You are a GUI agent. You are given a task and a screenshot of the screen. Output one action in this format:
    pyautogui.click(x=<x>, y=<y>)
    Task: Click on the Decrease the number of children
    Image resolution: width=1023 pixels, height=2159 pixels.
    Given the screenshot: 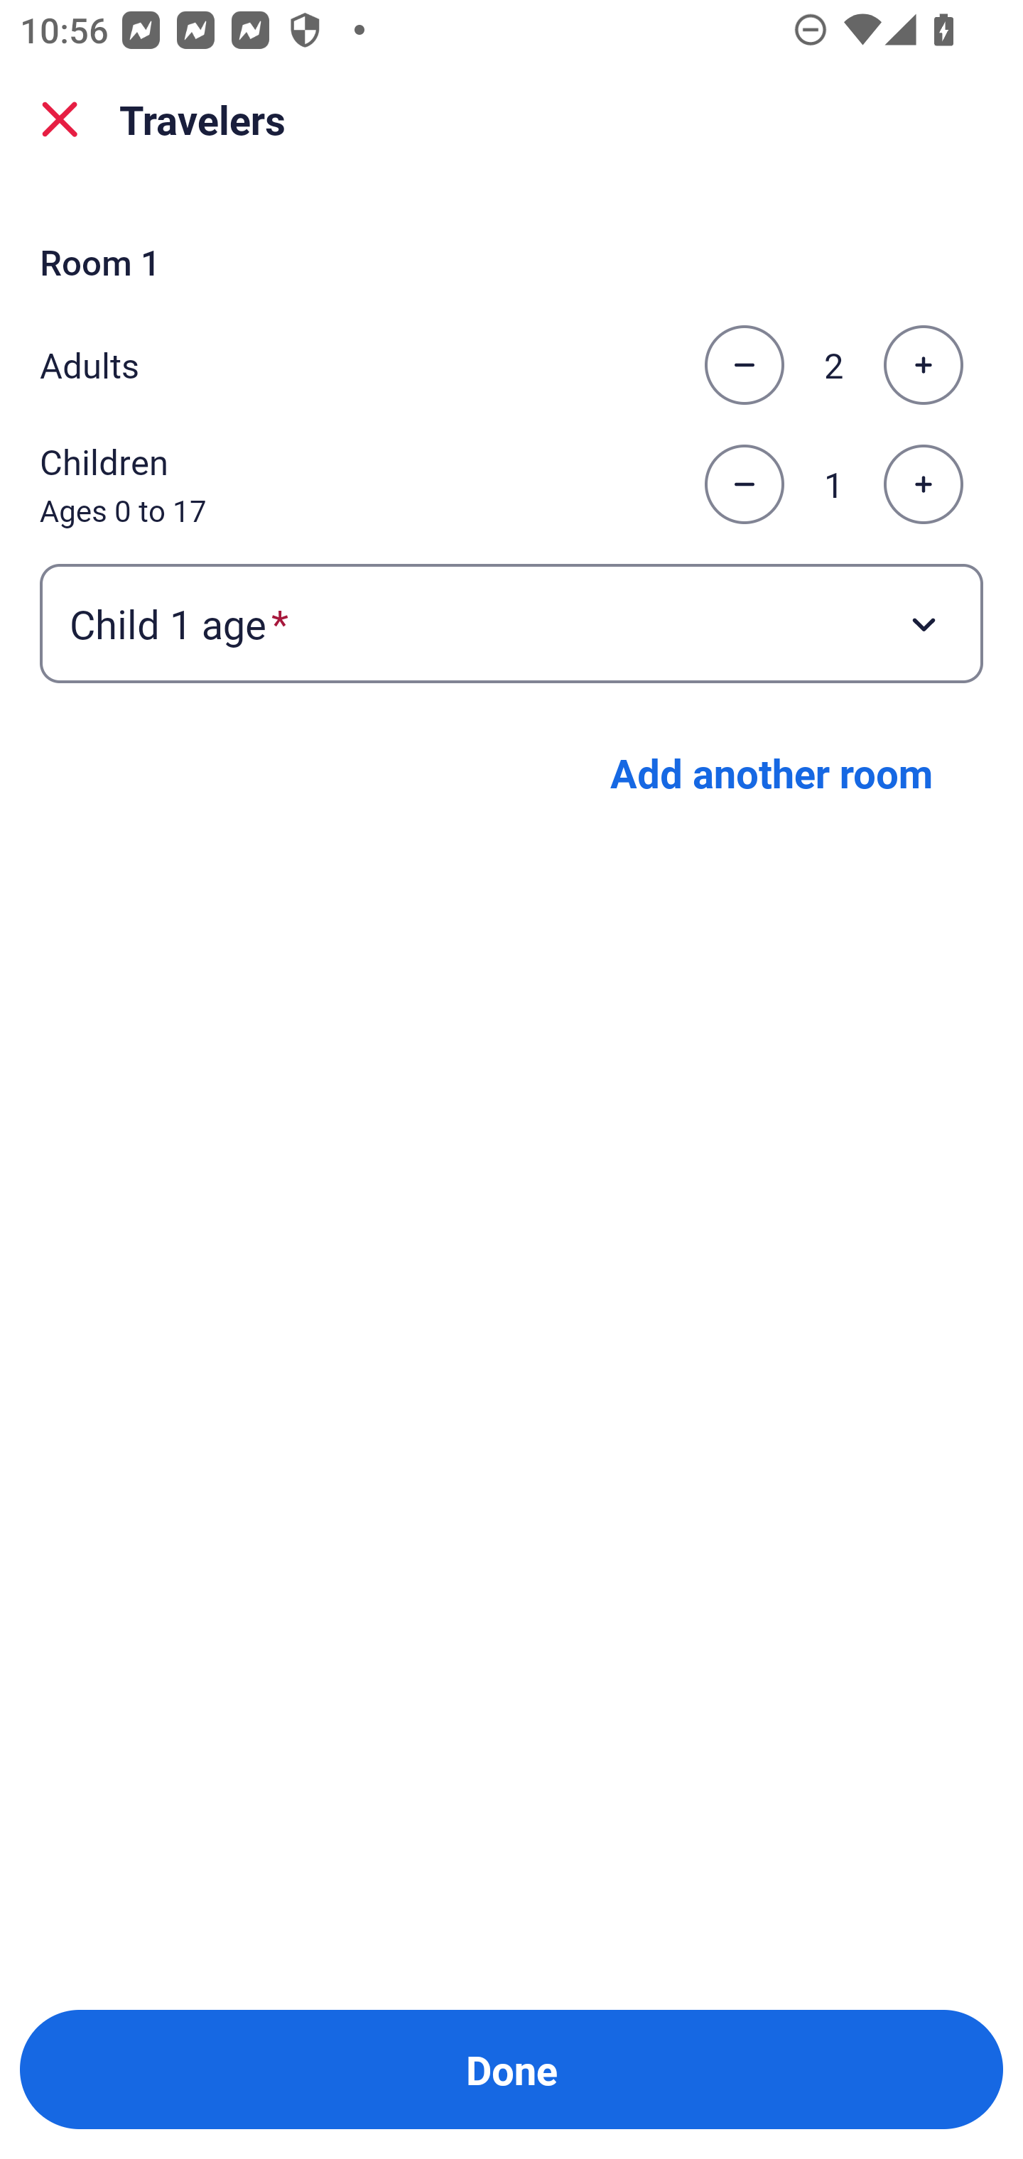 What is the action you would take?
    pyautogui.click(x=744, y=484)
    